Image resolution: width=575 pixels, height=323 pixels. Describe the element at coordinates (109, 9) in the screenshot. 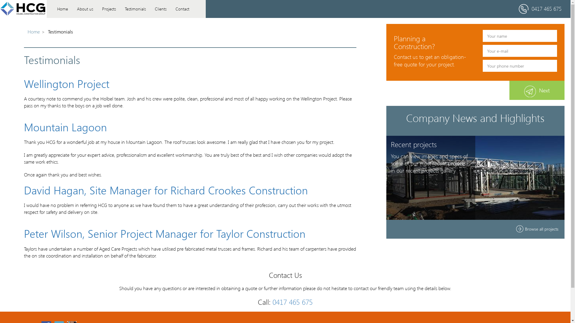

I see `Projects` at that location.